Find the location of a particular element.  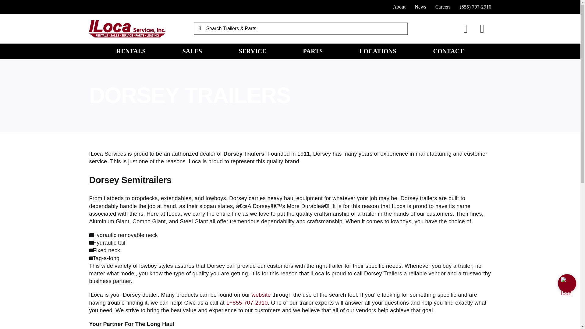

Careers is located at coordinates (443, 7).